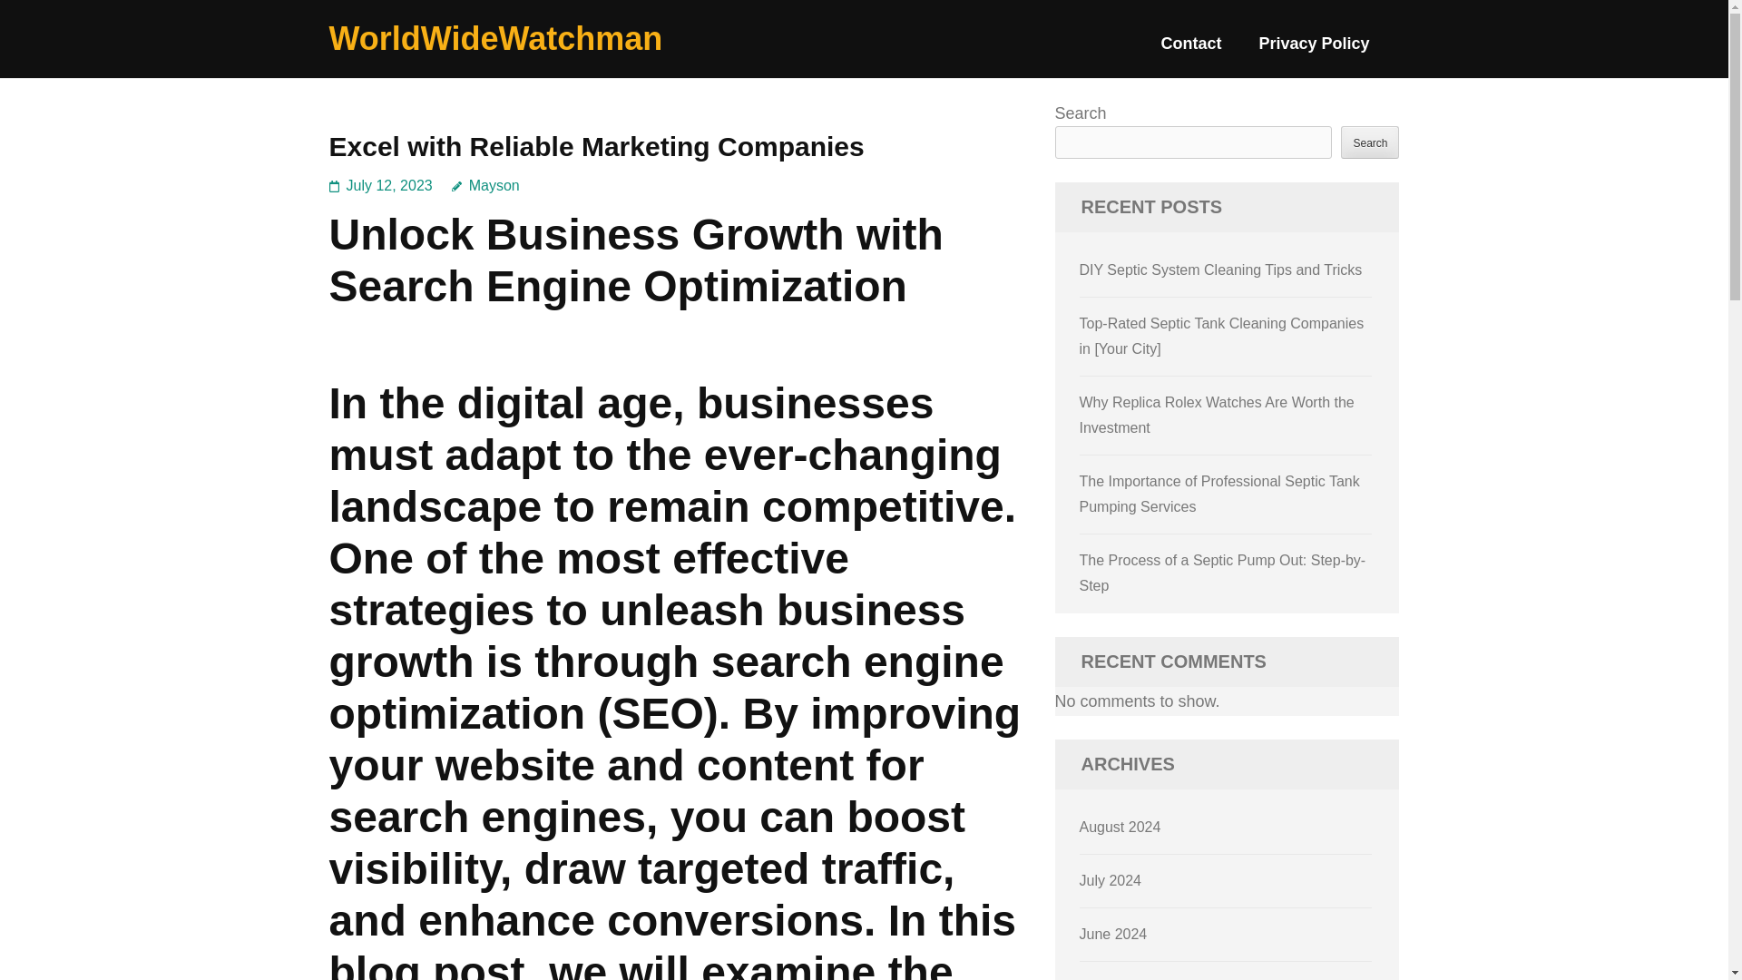  Describe the element at coordinates (484, 185) in the screenshot. I see `Mayson` at that location.